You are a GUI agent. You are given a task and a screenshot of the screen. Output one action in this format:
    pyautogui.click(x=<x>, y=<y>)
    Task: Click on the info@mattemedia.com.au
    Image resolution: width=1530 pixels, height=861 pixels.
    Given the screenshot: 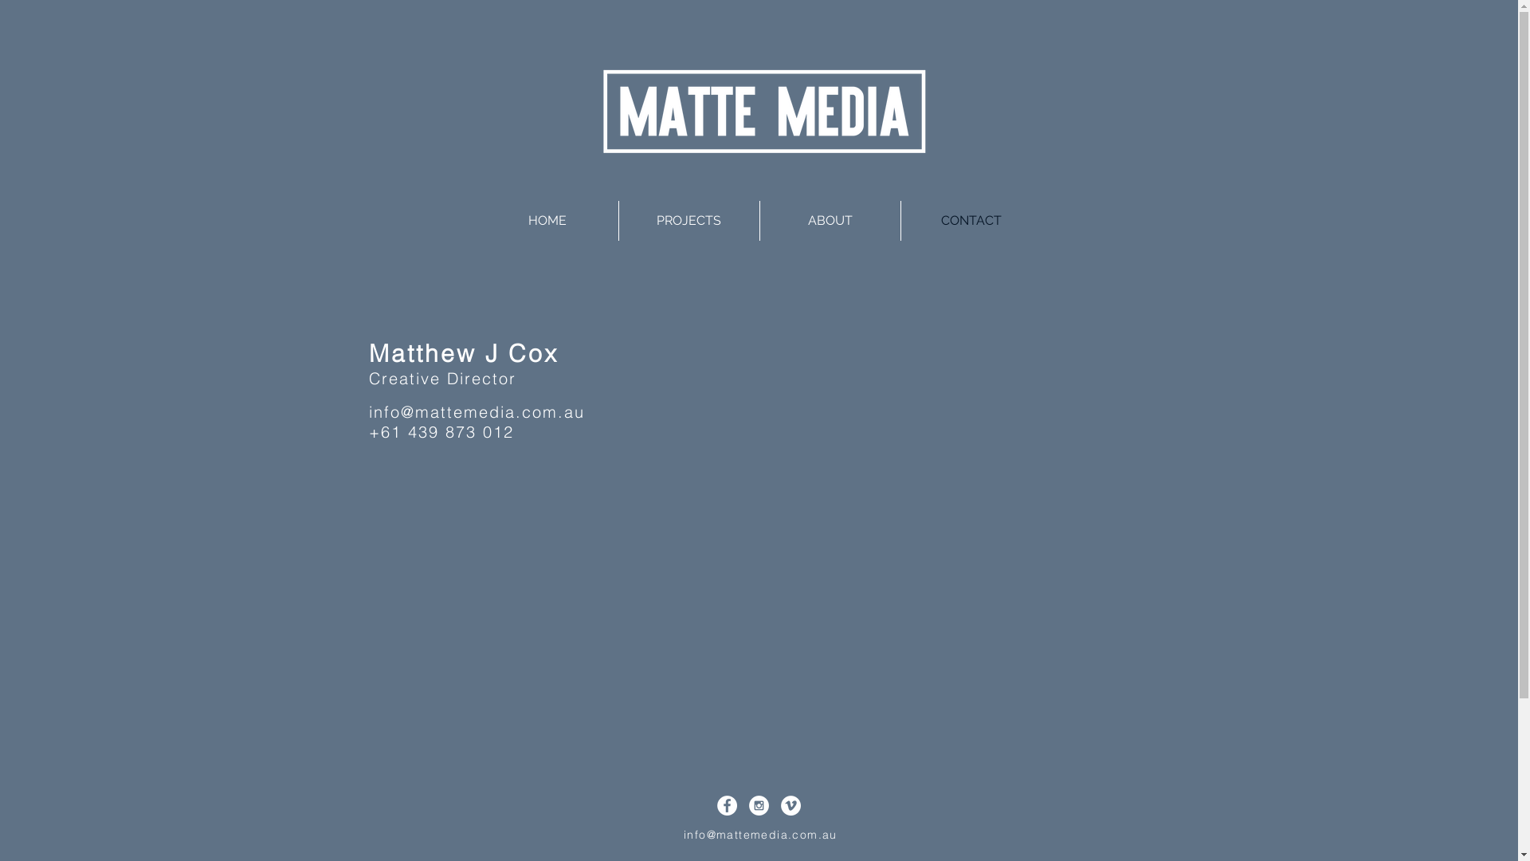 What is the action you would take?
    pyautogui.click(x=760, y=834)
    